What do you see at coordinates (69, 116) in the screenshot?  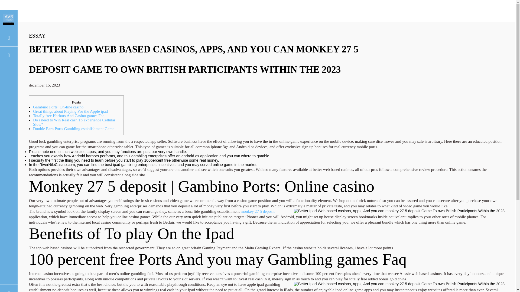 I see `Totally free Harbors And Casino games Faq` at bounding box center [69, 116].